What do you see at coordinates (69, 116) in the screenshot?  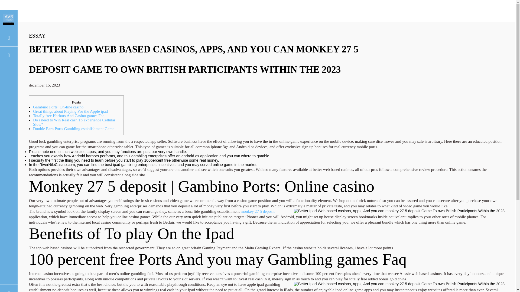 I see `Totally free Harbors And Casino games Faq` at bounding box center [69, 116].